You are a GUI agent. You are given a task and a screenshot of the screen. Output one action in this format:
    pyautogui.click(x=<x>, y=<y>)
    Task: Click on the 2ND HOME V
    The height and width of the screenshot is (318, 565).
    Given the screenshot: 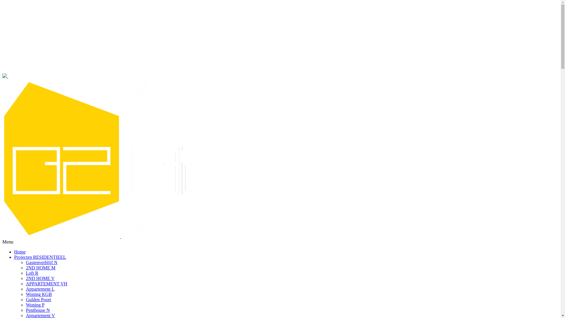 What is the action you would take?
    pyautogui.click(x=40, y=279)
    